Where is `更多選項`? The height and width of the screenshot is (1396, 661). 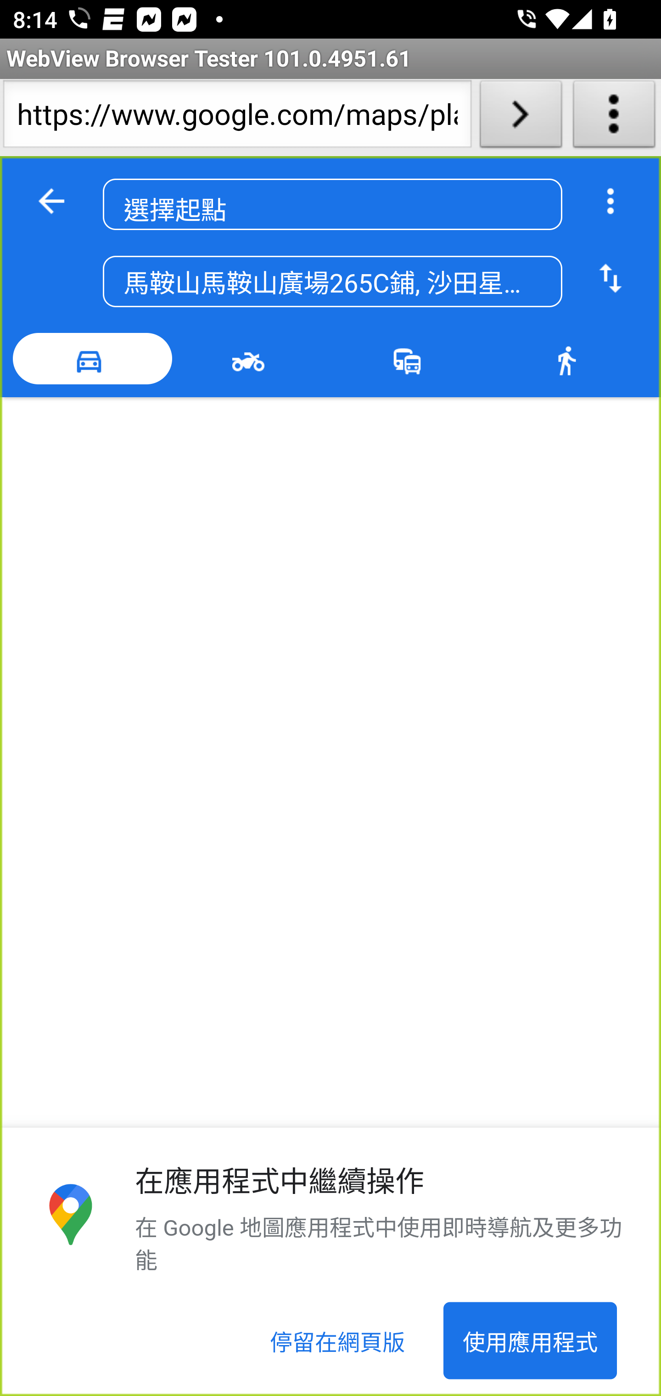
更多選項 is located at coordinates (611, 201).